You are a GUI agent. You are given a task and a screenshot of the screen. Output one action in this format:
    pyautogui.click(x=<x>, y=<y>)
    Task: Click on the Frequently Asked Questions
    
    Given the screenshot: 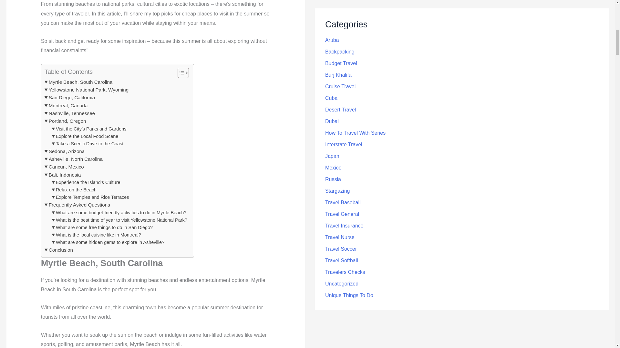 What is the action you would take?
    pyautogui.click(x=77, y=205)
    